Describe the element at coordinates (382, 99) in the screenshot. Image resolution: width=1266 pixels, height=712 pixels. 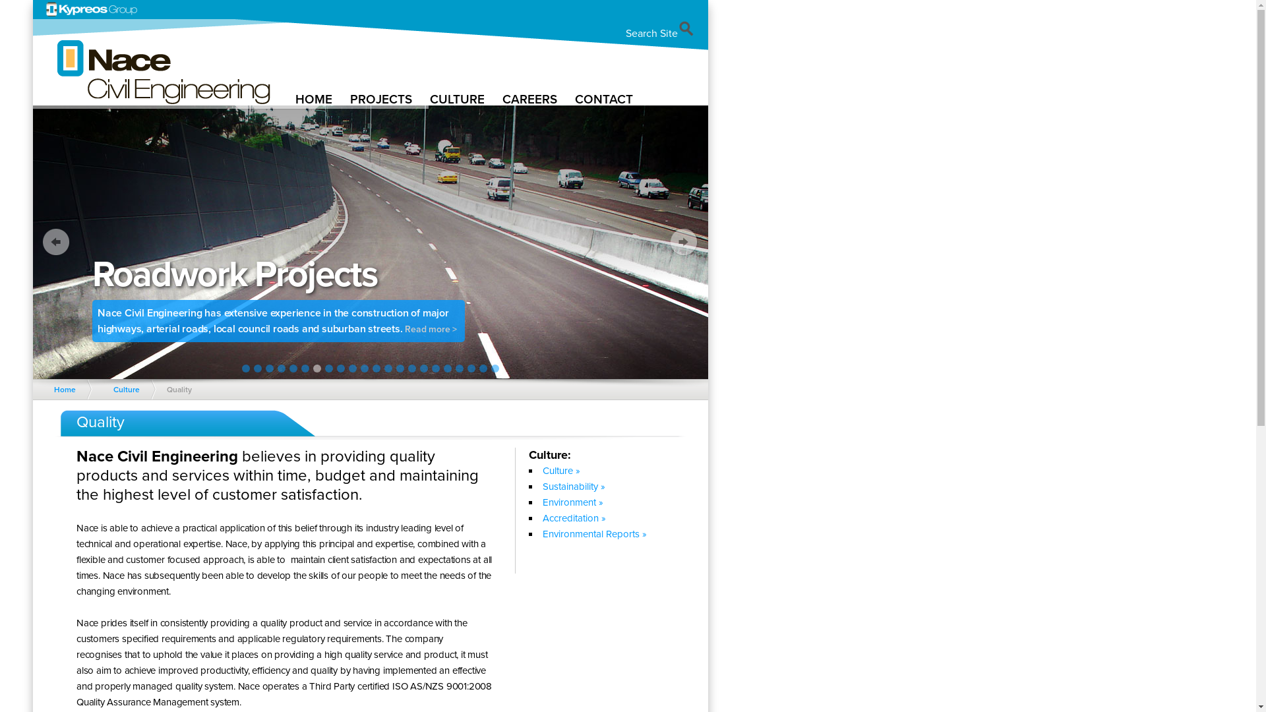
I see `PROJECTS` at that location.